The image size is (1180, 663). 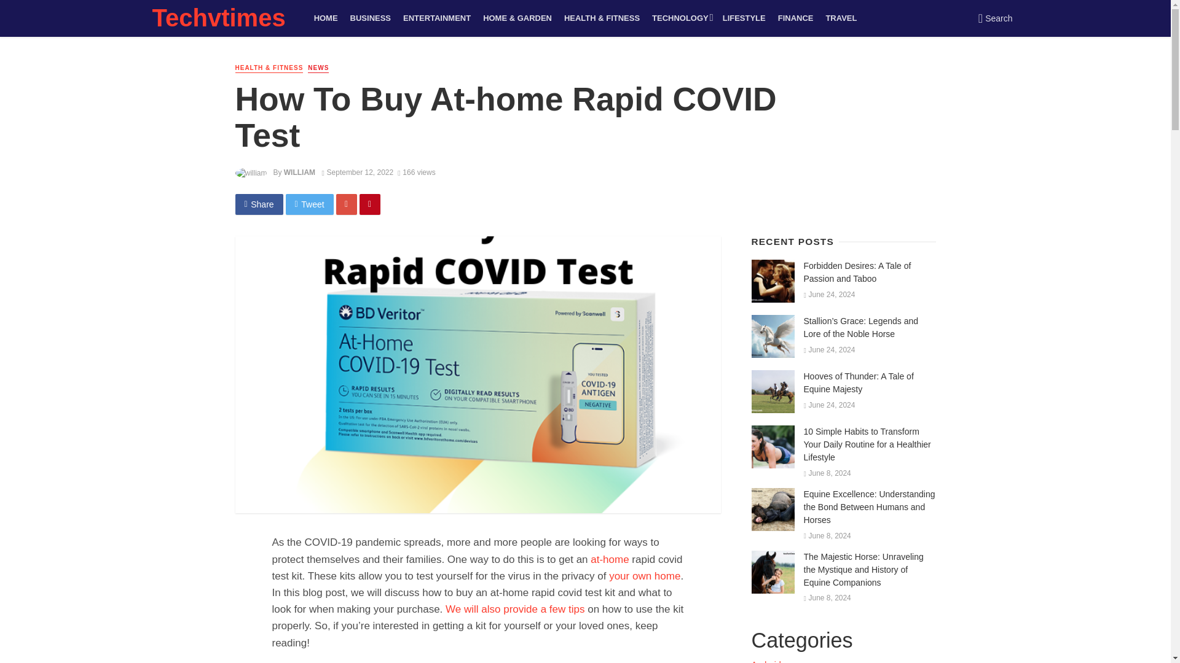 I want to click on FINANCE, so click(x=795, y=18).